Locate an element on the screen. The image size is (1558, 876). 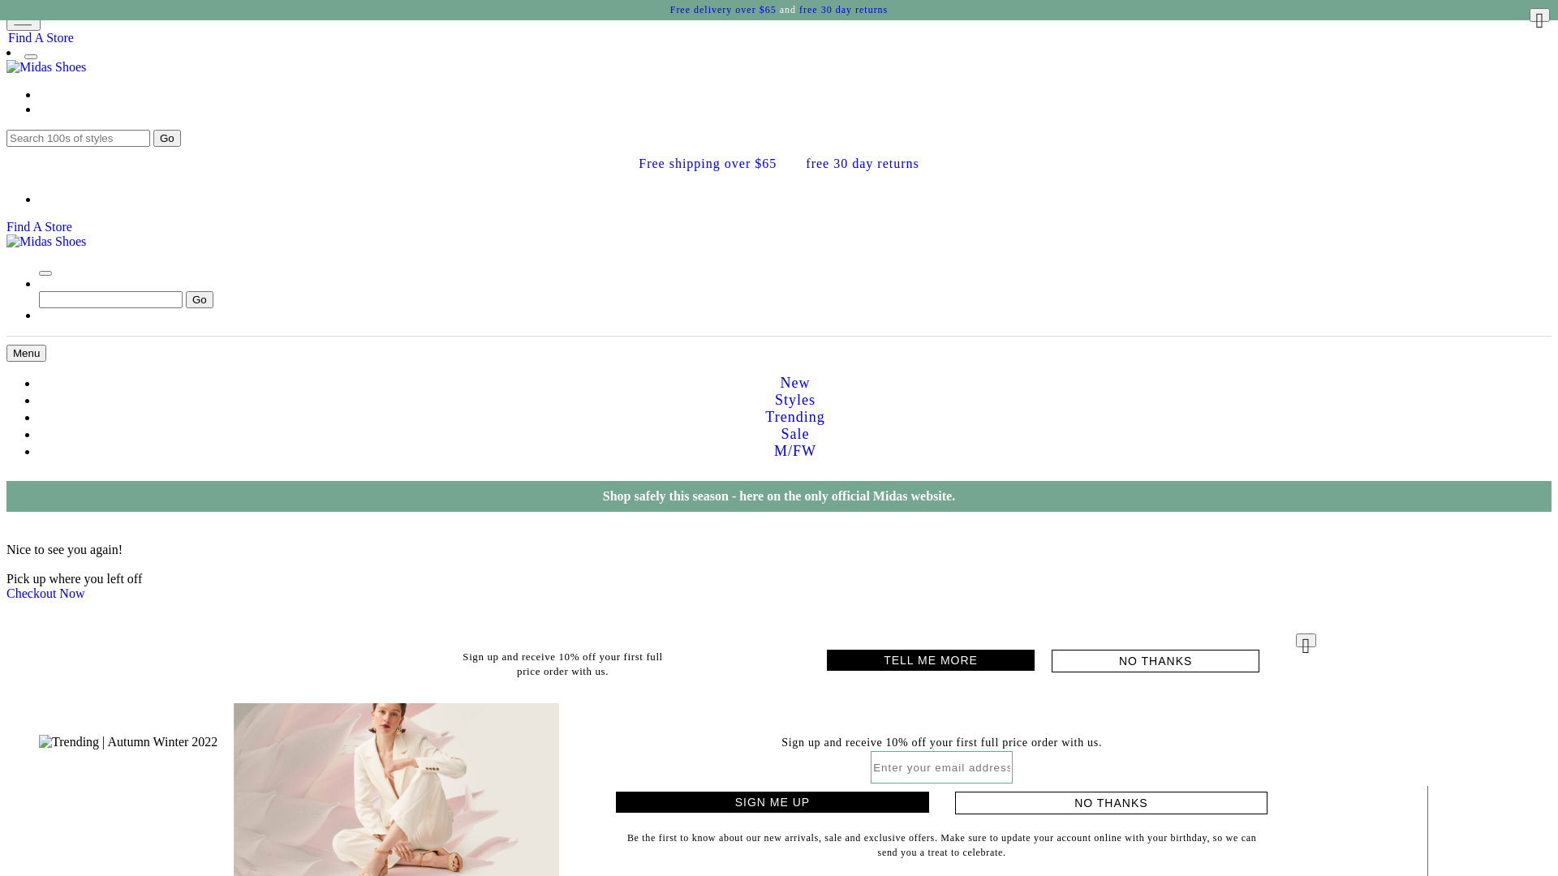
Checkout Now is located at coordinates (45, 594).